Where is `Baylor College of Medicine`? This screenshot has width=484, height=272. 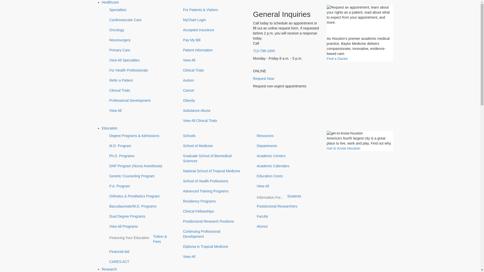
Baylor College of Medicine is located at coordinates (121, 37).